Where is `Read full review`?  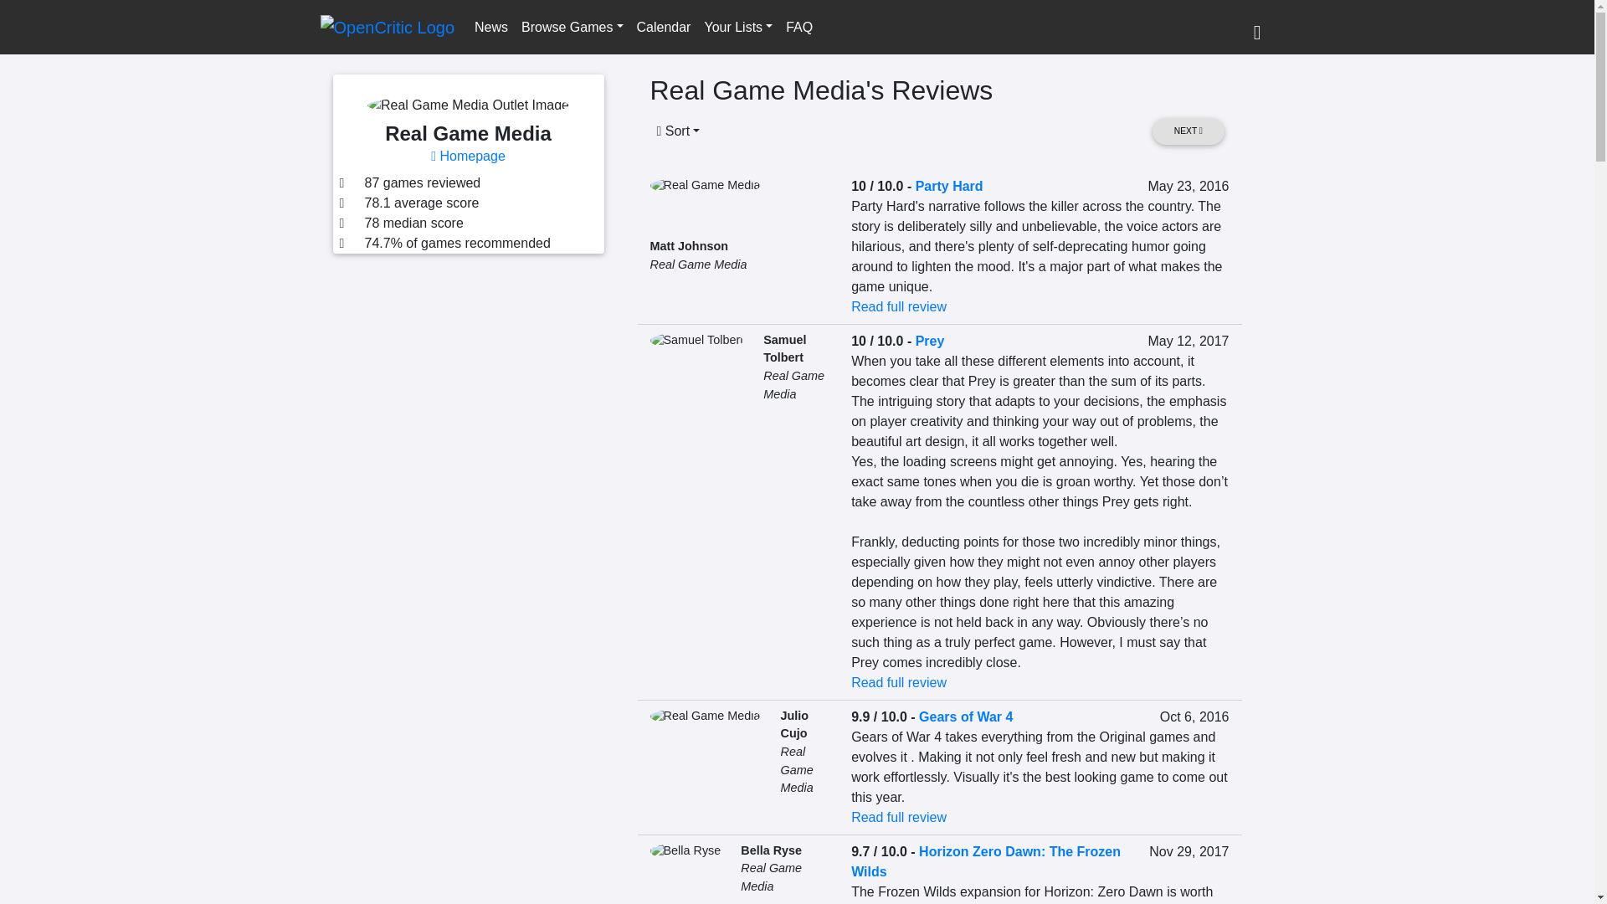 Read full review is located at coordinates (899, 306).